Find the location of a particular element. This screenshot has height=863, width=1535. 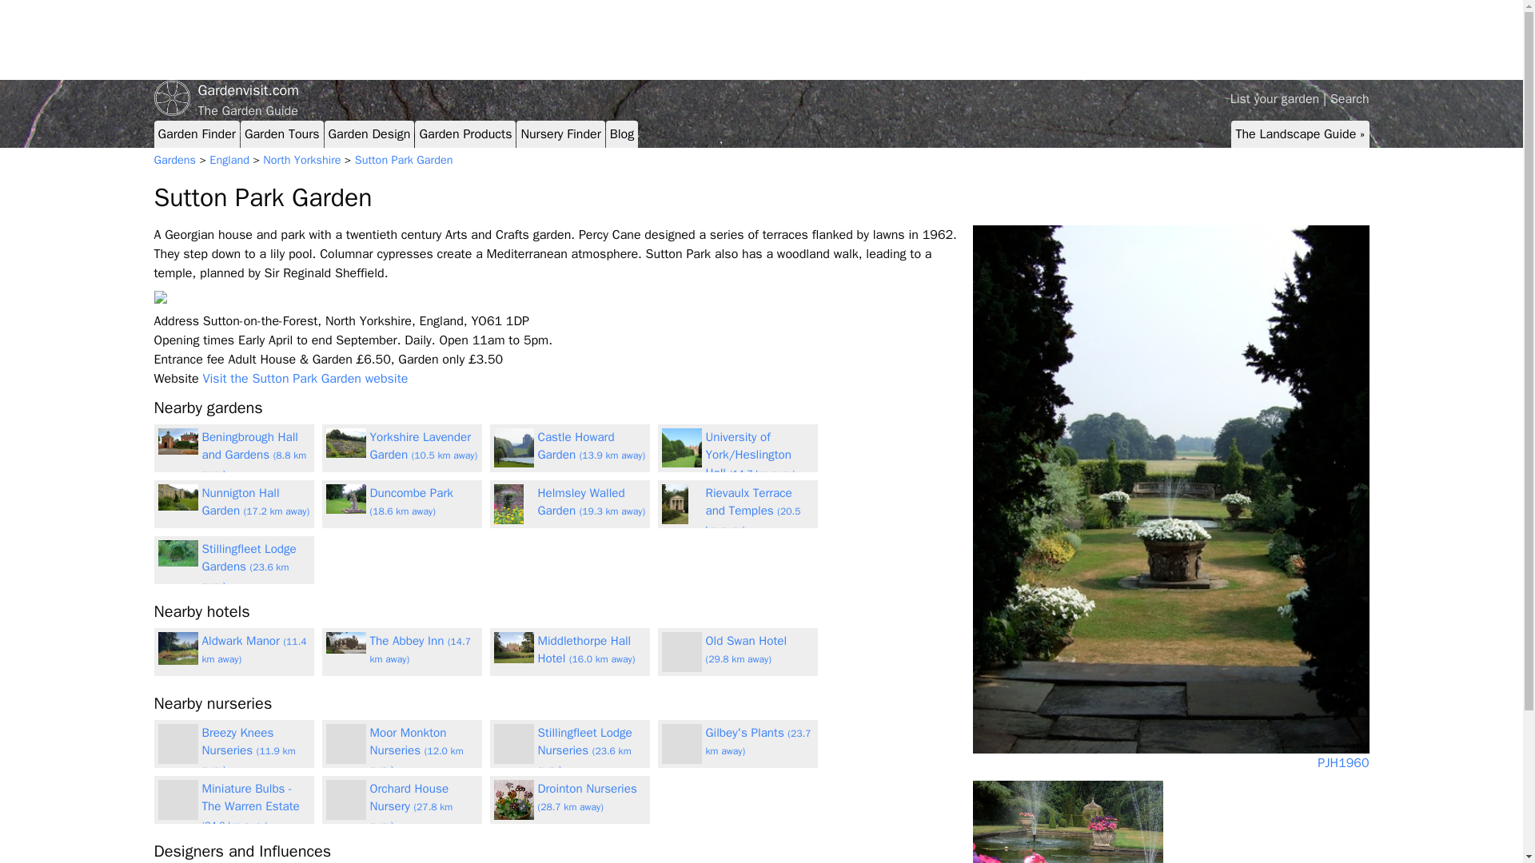

Gardenvisit.com is located at coordinates (761, 91).